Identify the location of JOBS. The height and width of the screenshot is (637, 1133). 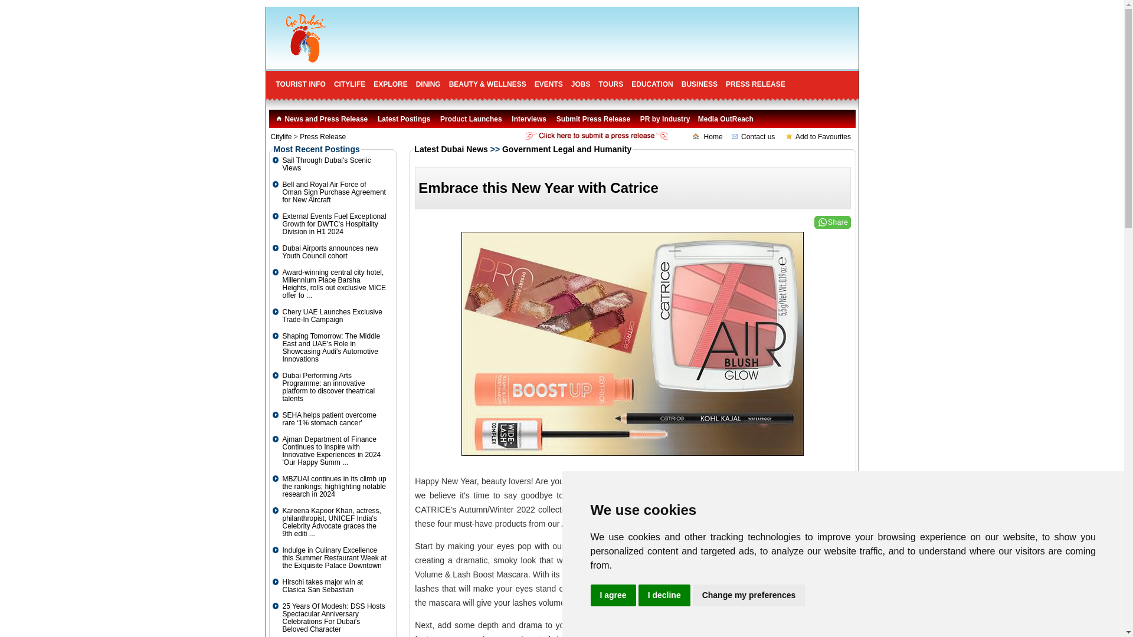
(581, 84).